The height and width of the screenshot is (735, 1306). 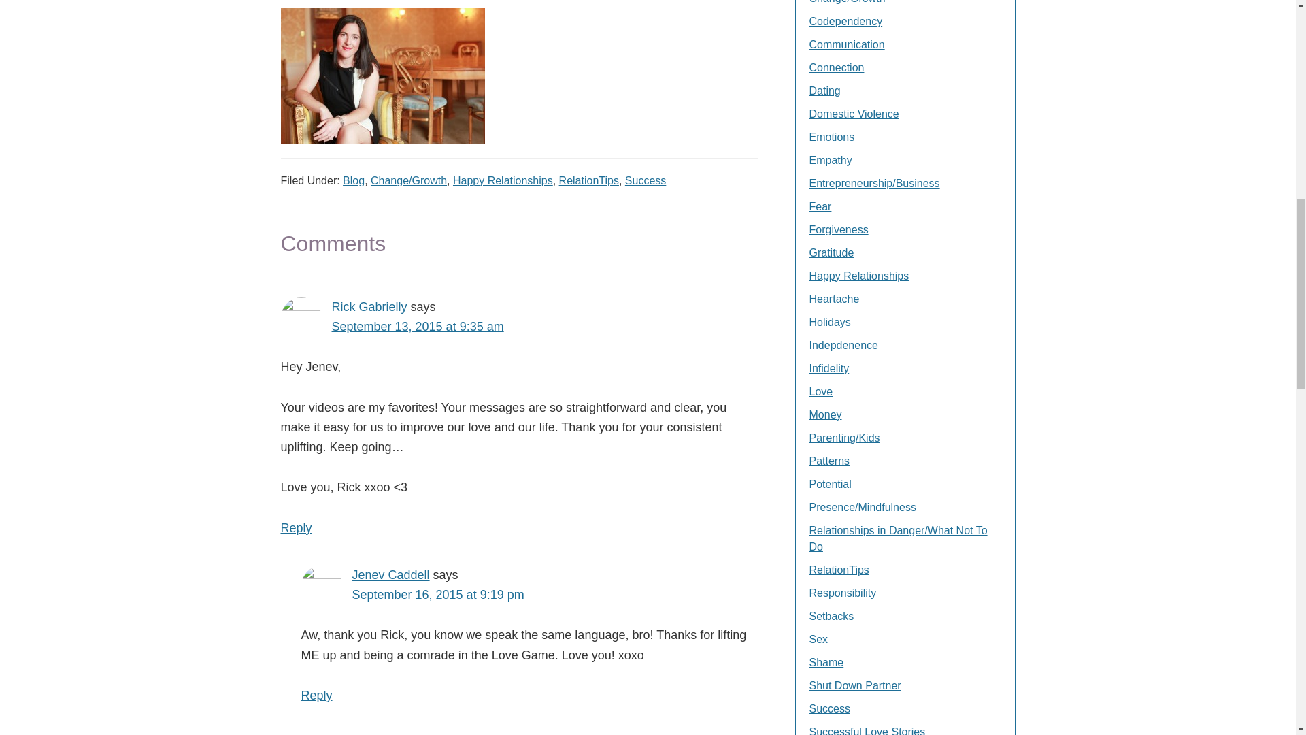 What do you see at coordinates (353, 181) in the screenshot?
I see `Blog` at bounding box center [353, 181].